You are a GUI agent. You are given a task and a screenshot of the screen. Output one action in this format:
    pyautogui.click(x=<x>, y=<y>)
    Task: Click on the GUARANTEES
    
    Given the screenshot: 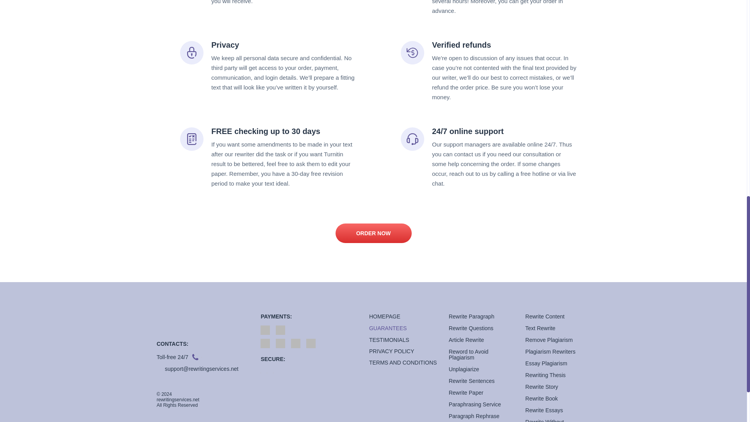 What is the action you would take?
    pyautogui.click(x=387, y=328)
    